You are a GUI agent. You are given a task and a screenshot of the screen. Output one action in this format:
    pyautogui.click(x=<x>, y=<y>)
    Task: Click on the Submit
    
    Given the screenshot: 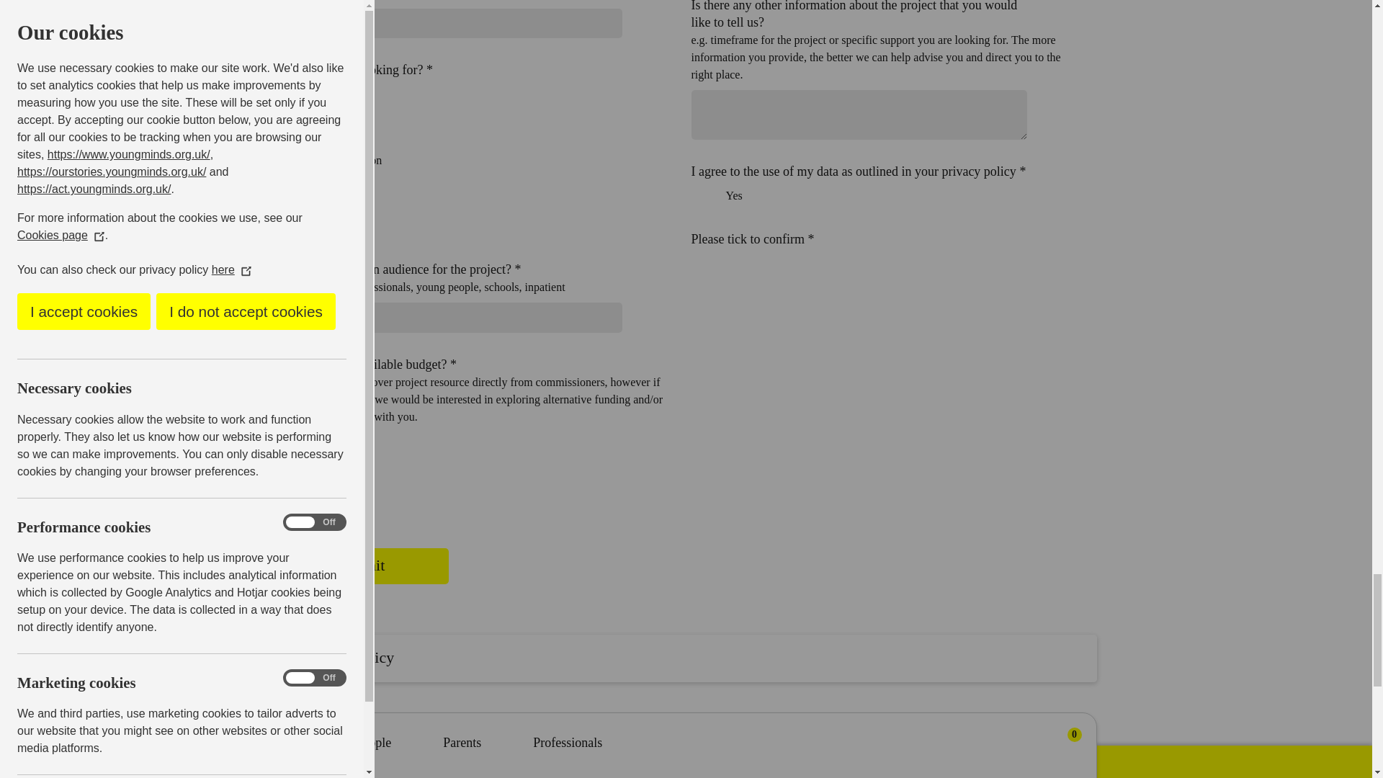 What is the action you would take?
    pyautogui.click(x=362, y=566)
    